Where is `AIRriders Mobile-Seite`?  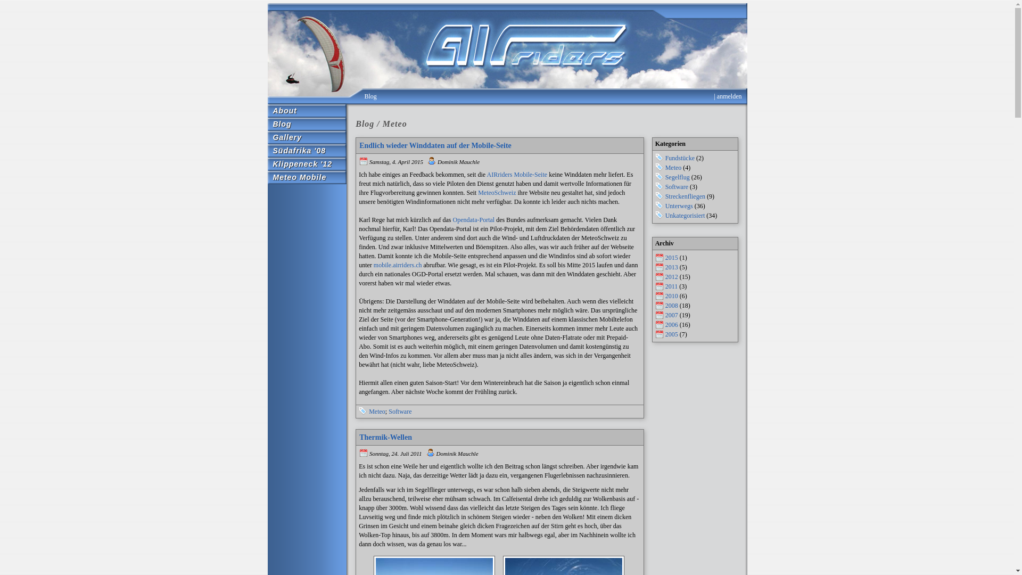
AIRriders Mobile-Seite is located at coordinates (517, 175).